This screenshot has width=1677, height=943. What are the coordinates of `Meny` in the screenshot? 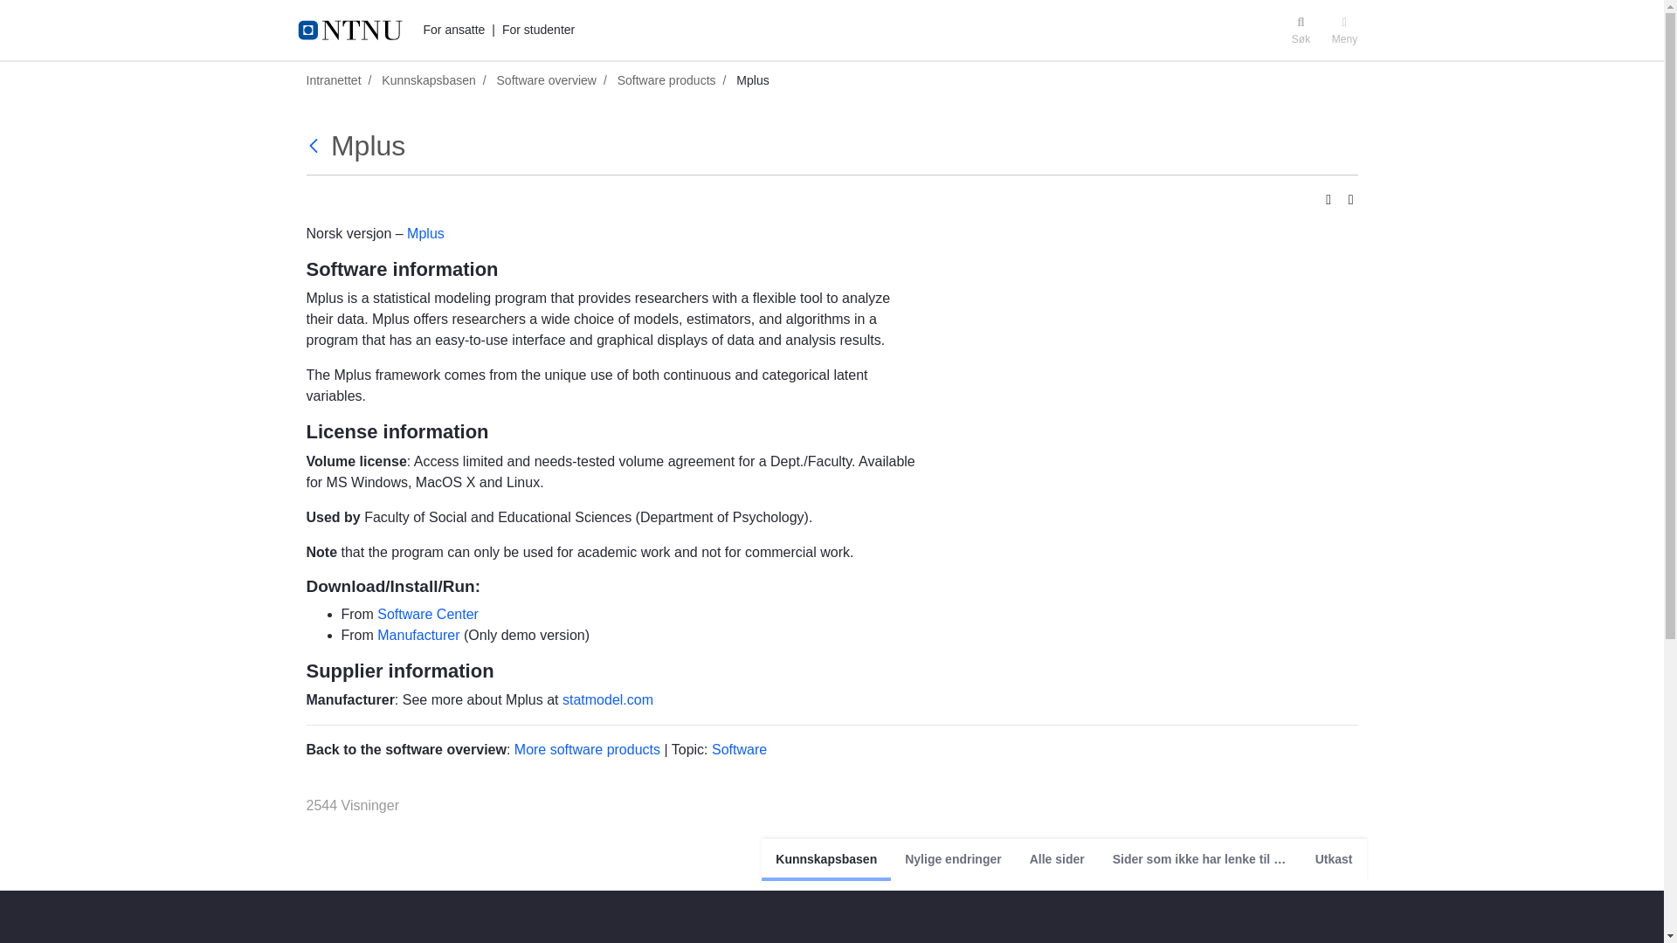 It's located at (1344, 30).